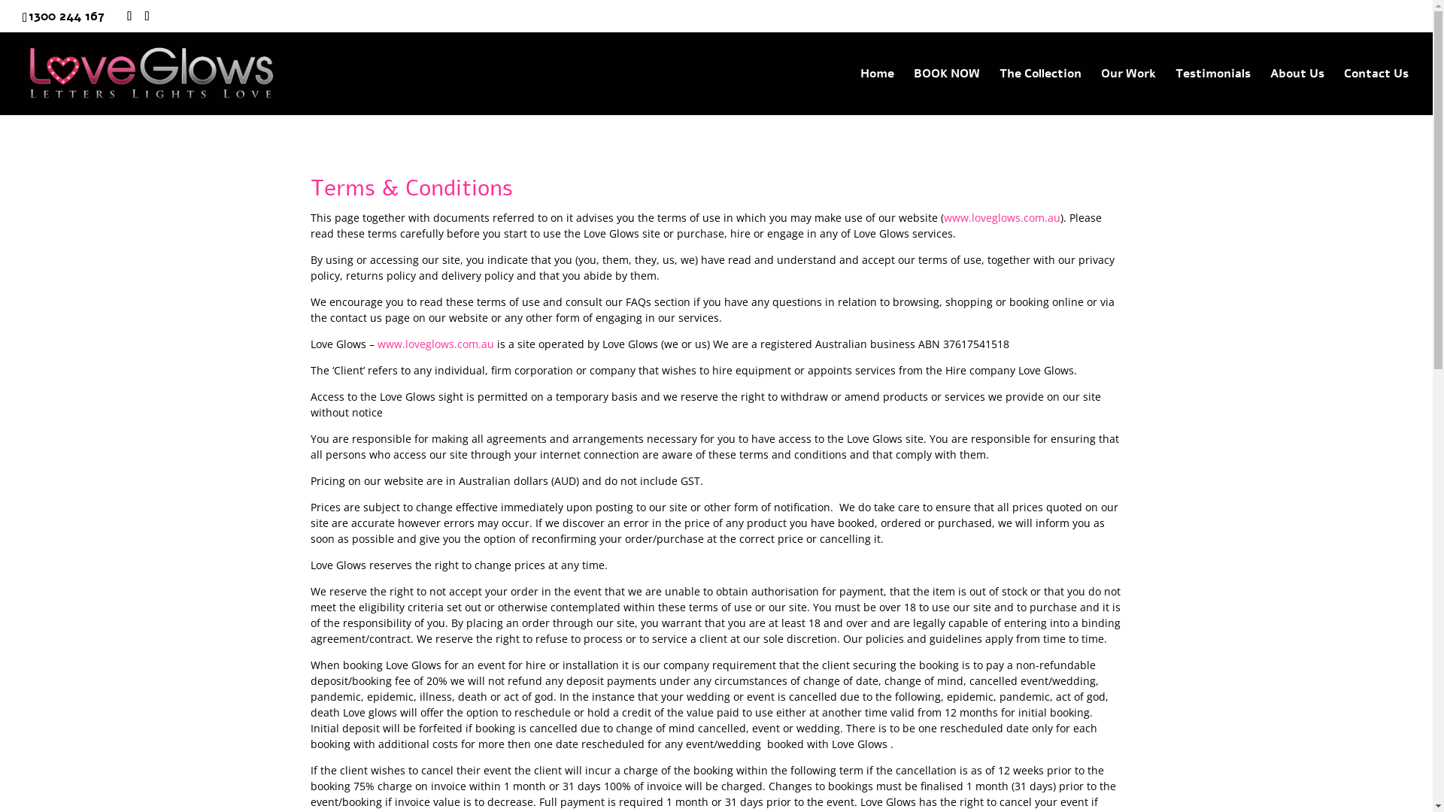 The image size is (1444, 812). I want to click on Contact Us, so click(1376, 91).